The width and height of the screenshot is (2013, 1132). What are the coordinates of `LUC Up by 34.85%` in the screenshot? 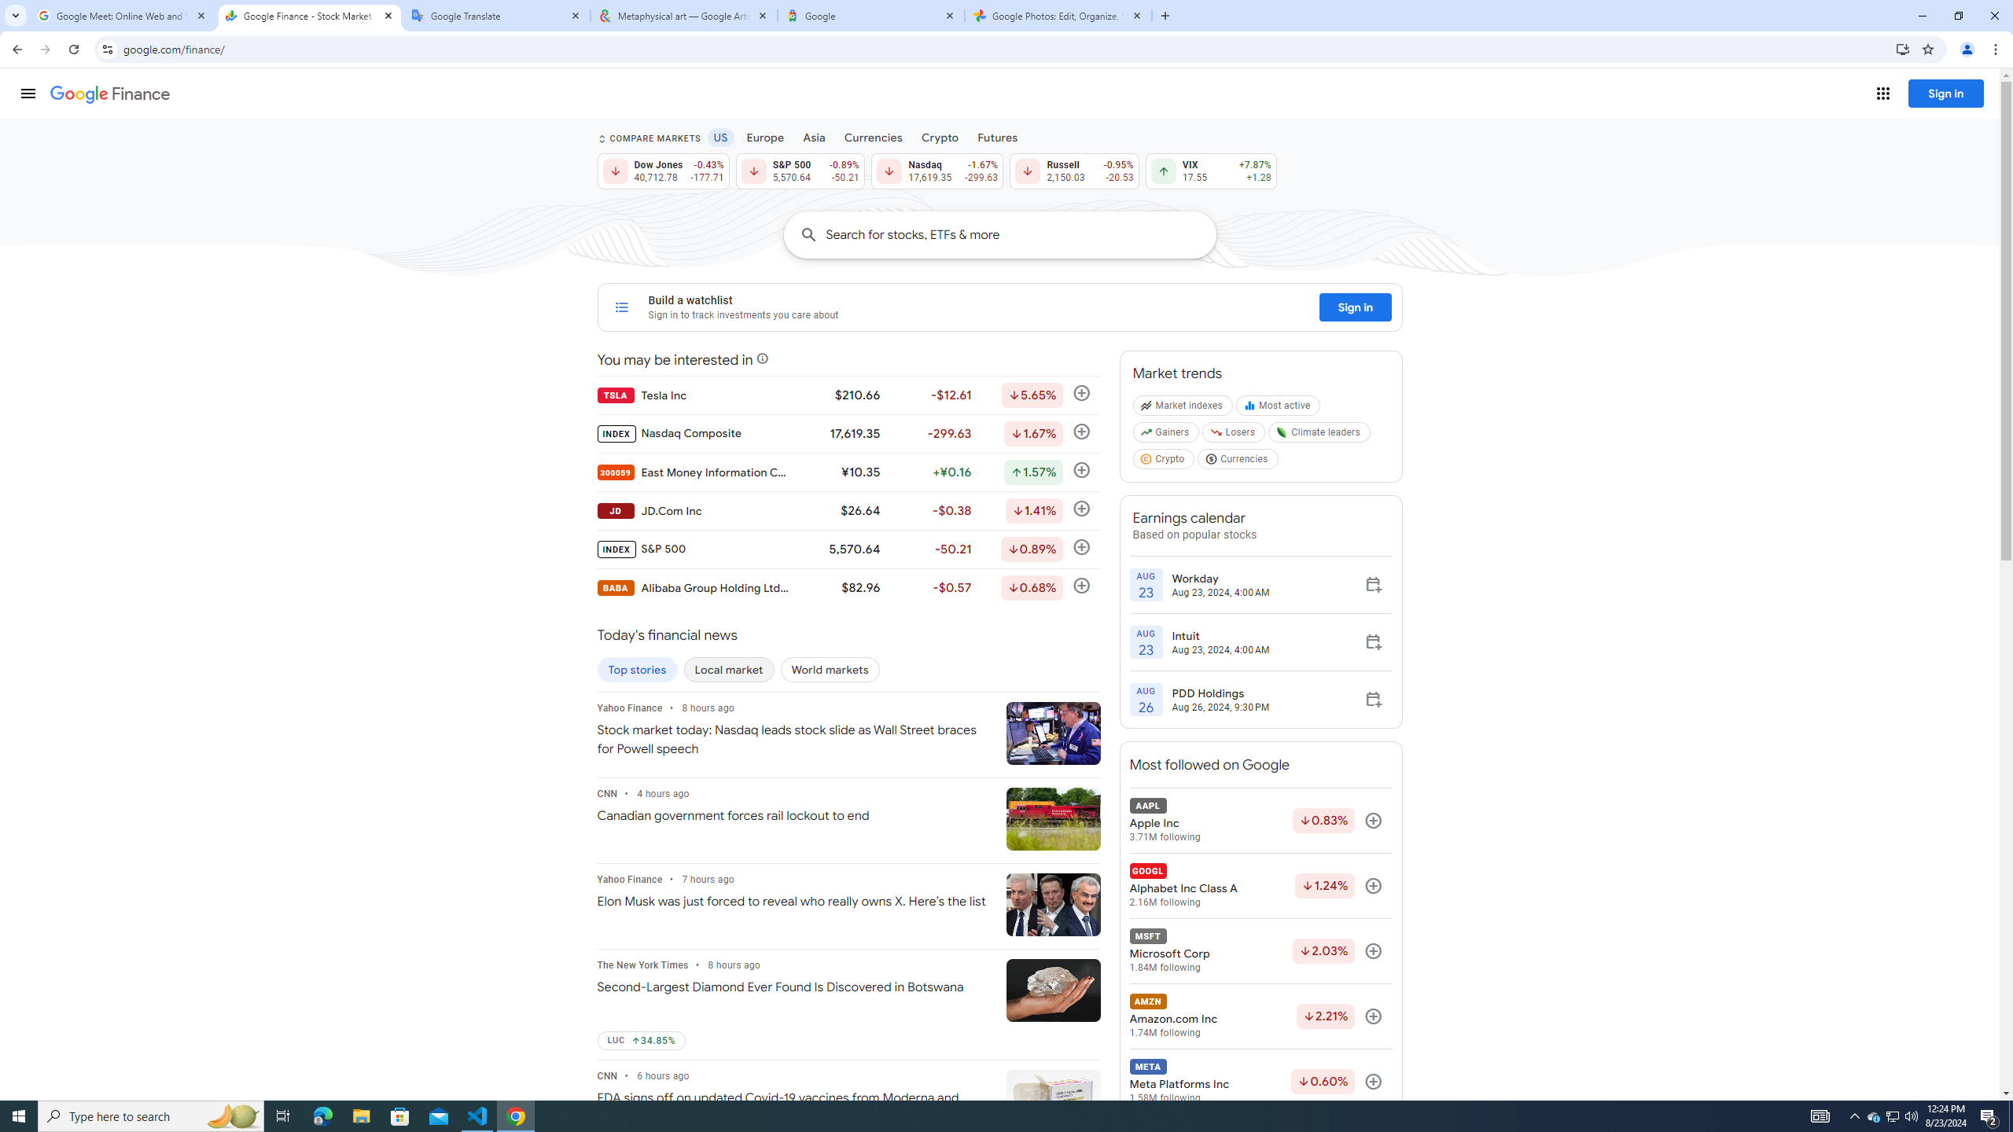 It's located at (640, 1041).